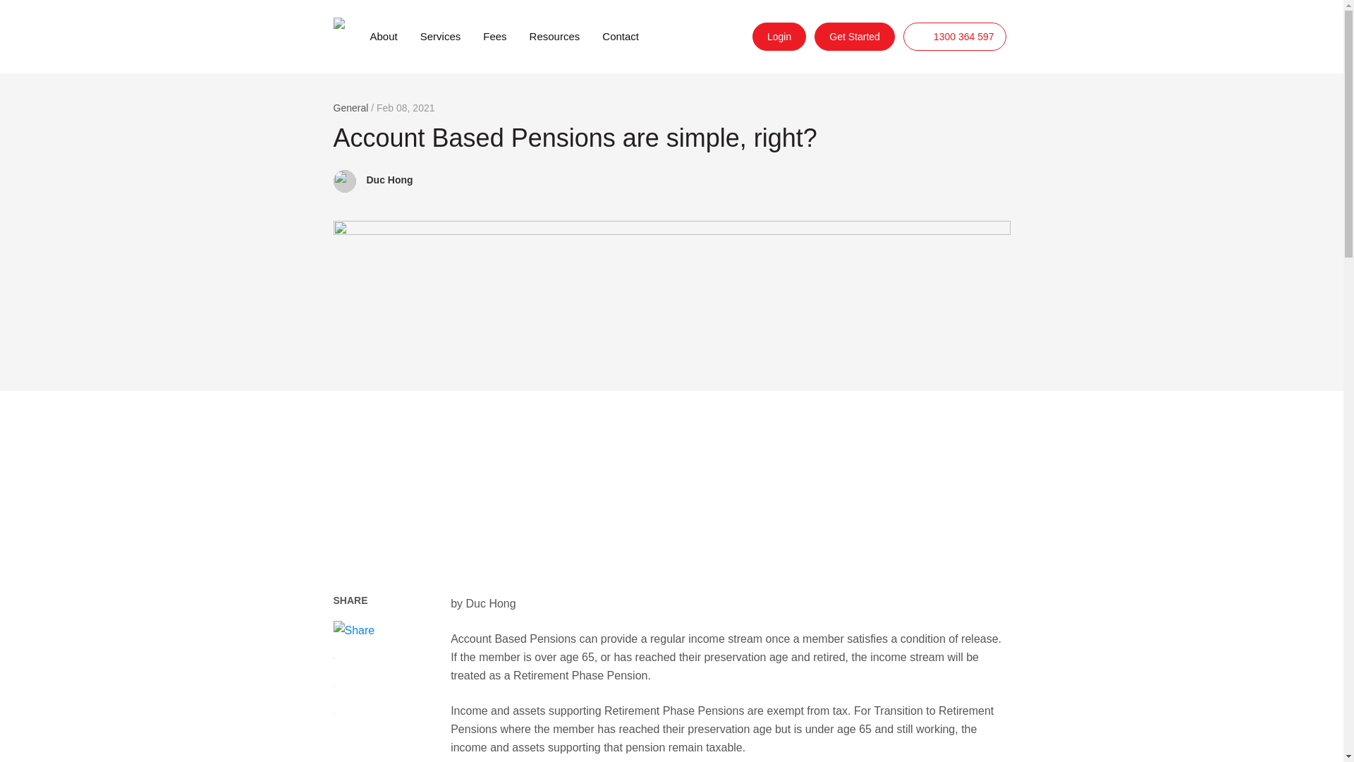 The width and height of the screenshot is (1354, 762). What do you see at coordinates (779, 37) in the screenshot?
I see `Login` at bounding box center [779, 37].